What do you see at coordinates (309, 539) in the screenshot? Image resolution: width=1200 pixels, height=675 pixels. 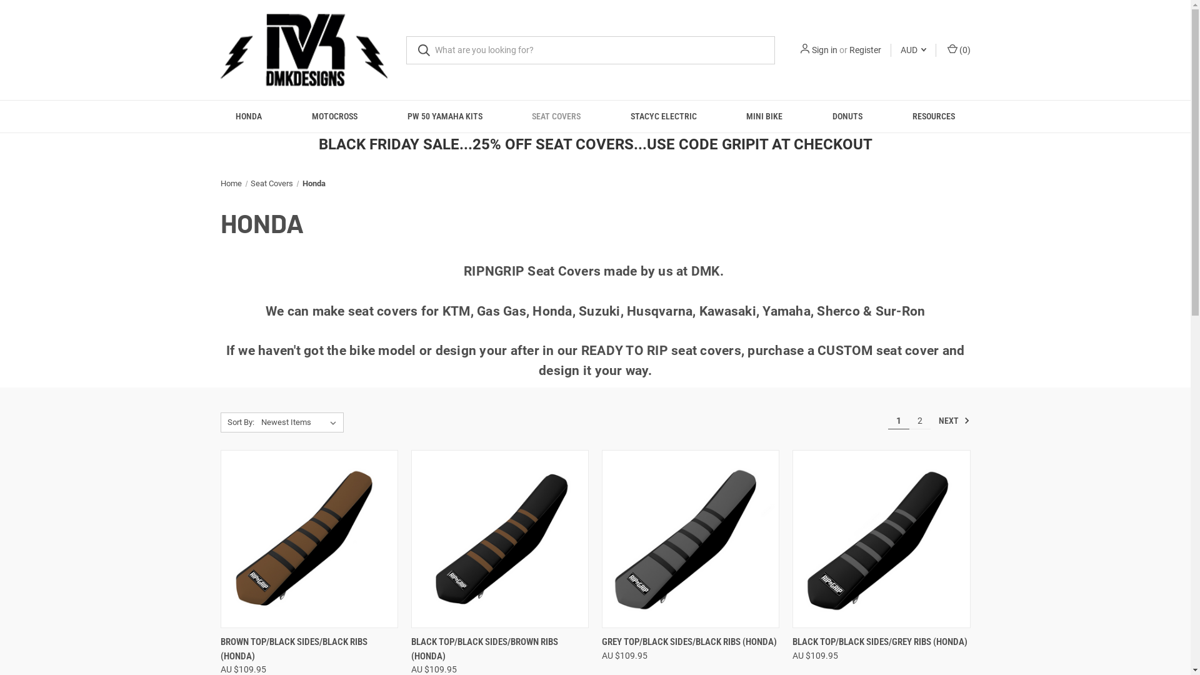 I see `BROWN TOP/BLACK SIDES/BLACK RIBS (HONDA)` at bounding box center [309, 539].